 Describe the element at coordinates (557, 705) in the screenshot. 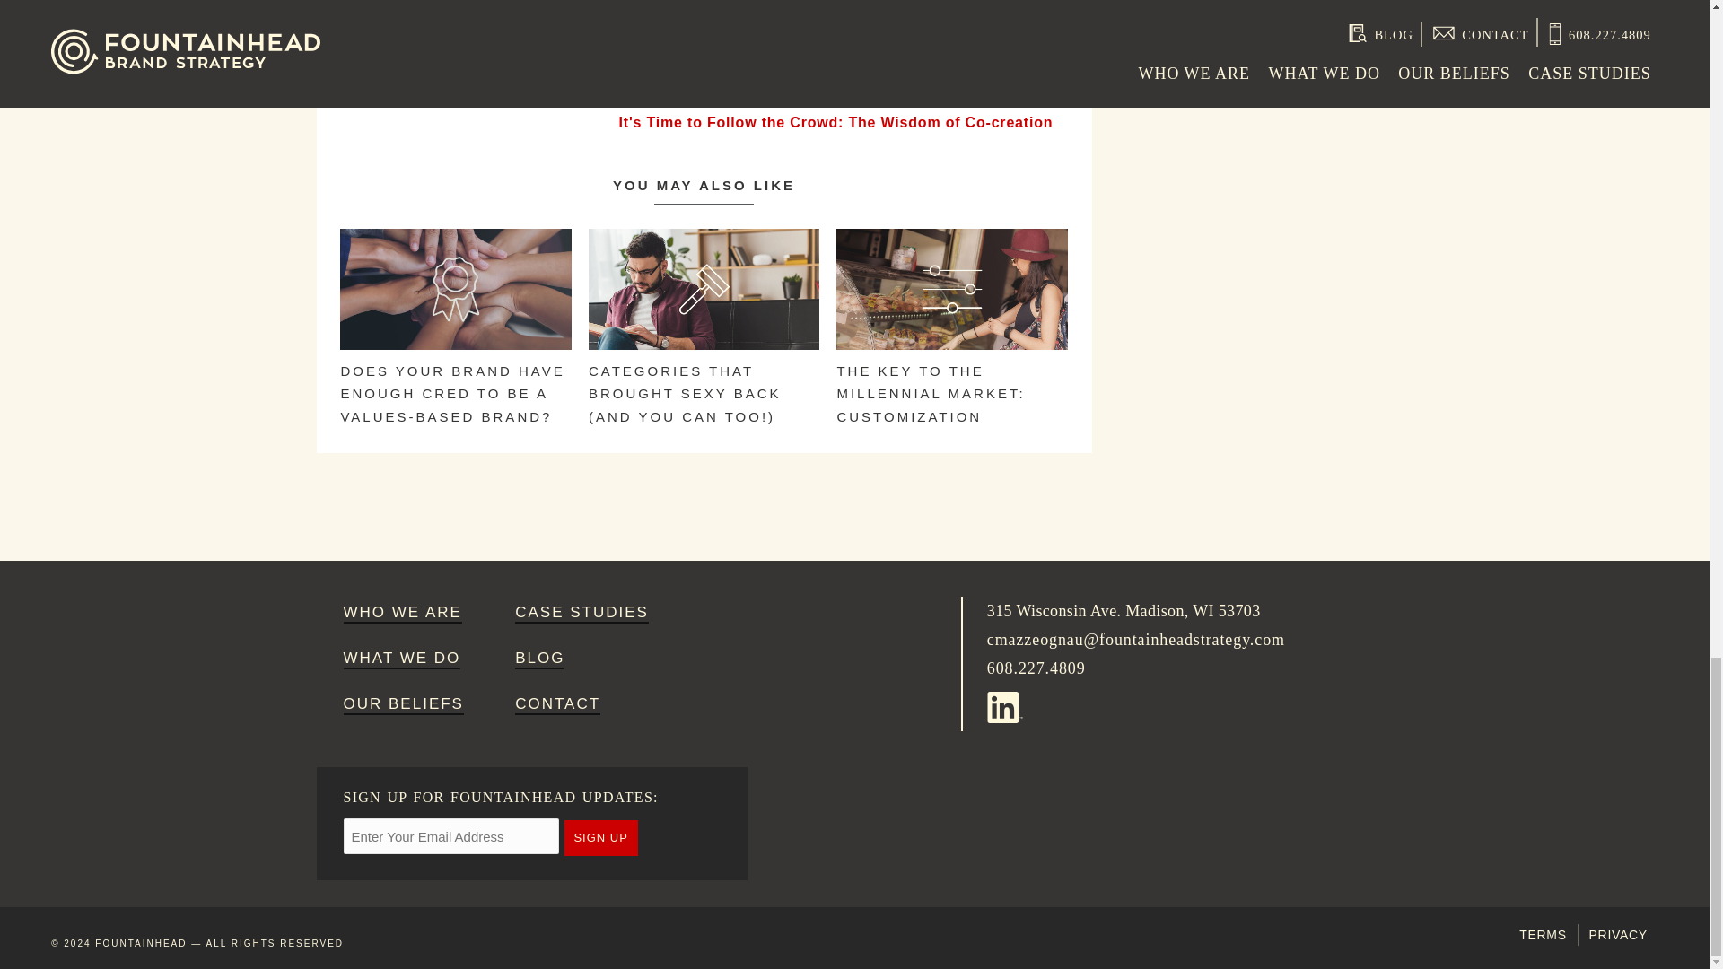

I see `CONTACT` at that location.